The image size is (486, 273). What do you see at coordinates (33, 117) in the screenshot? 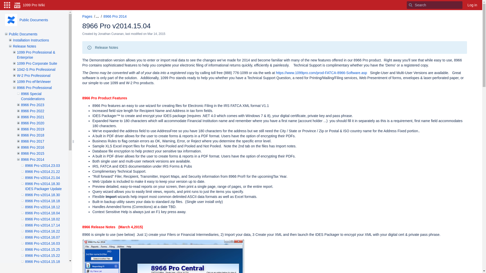
I see `8966 Pro 2021` at bounding box center [33, 117].